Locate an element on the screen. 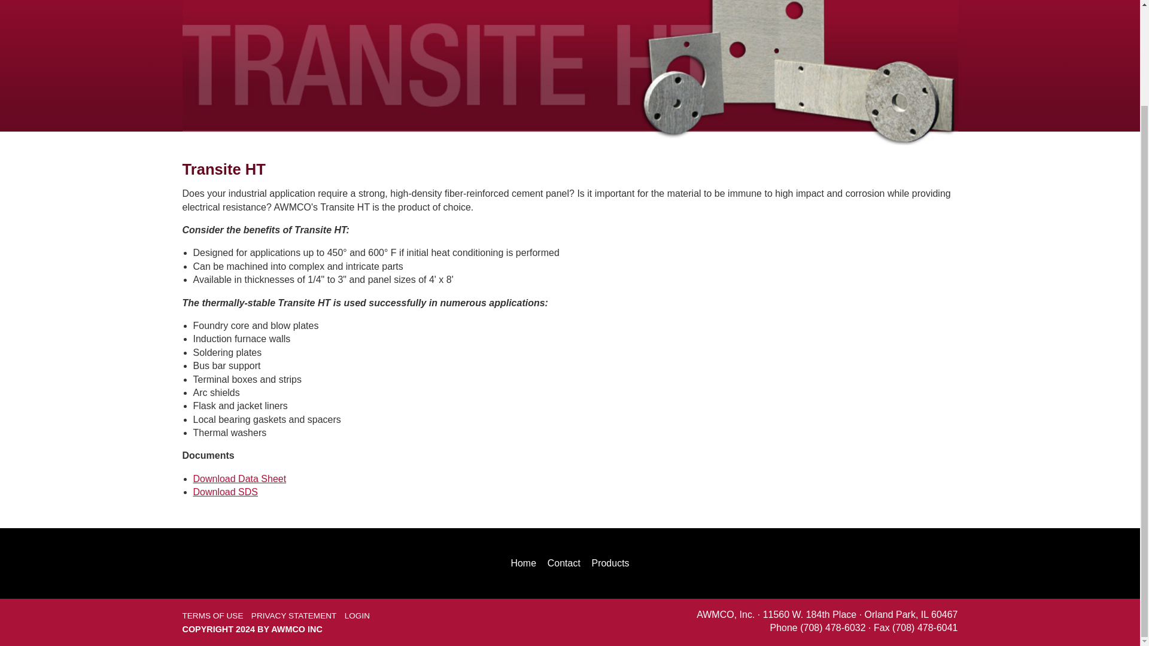 This screenshot has width=1149, height=646. Home is located at coordinates (523, 563).